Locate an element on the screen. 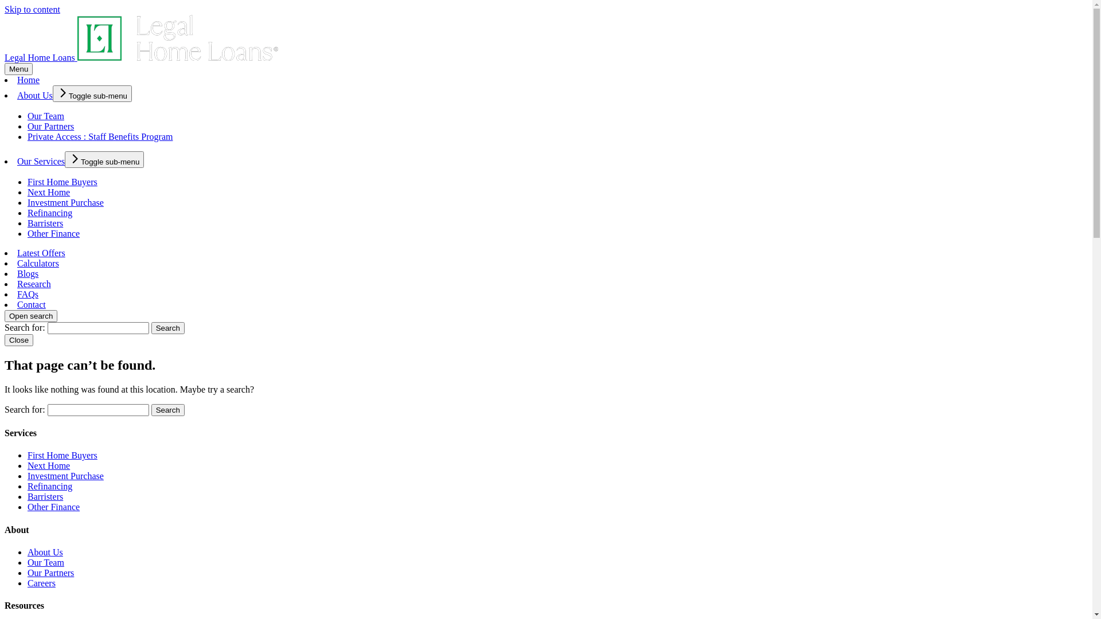 This screenshot has height=619, width=1101. Toggle sub-menu is located at coordinates (92, 94).